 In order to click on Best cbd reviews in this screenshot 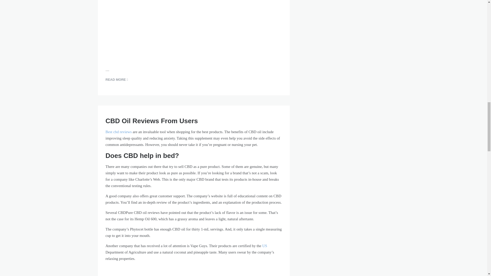, I will do `click(118, 132)`.